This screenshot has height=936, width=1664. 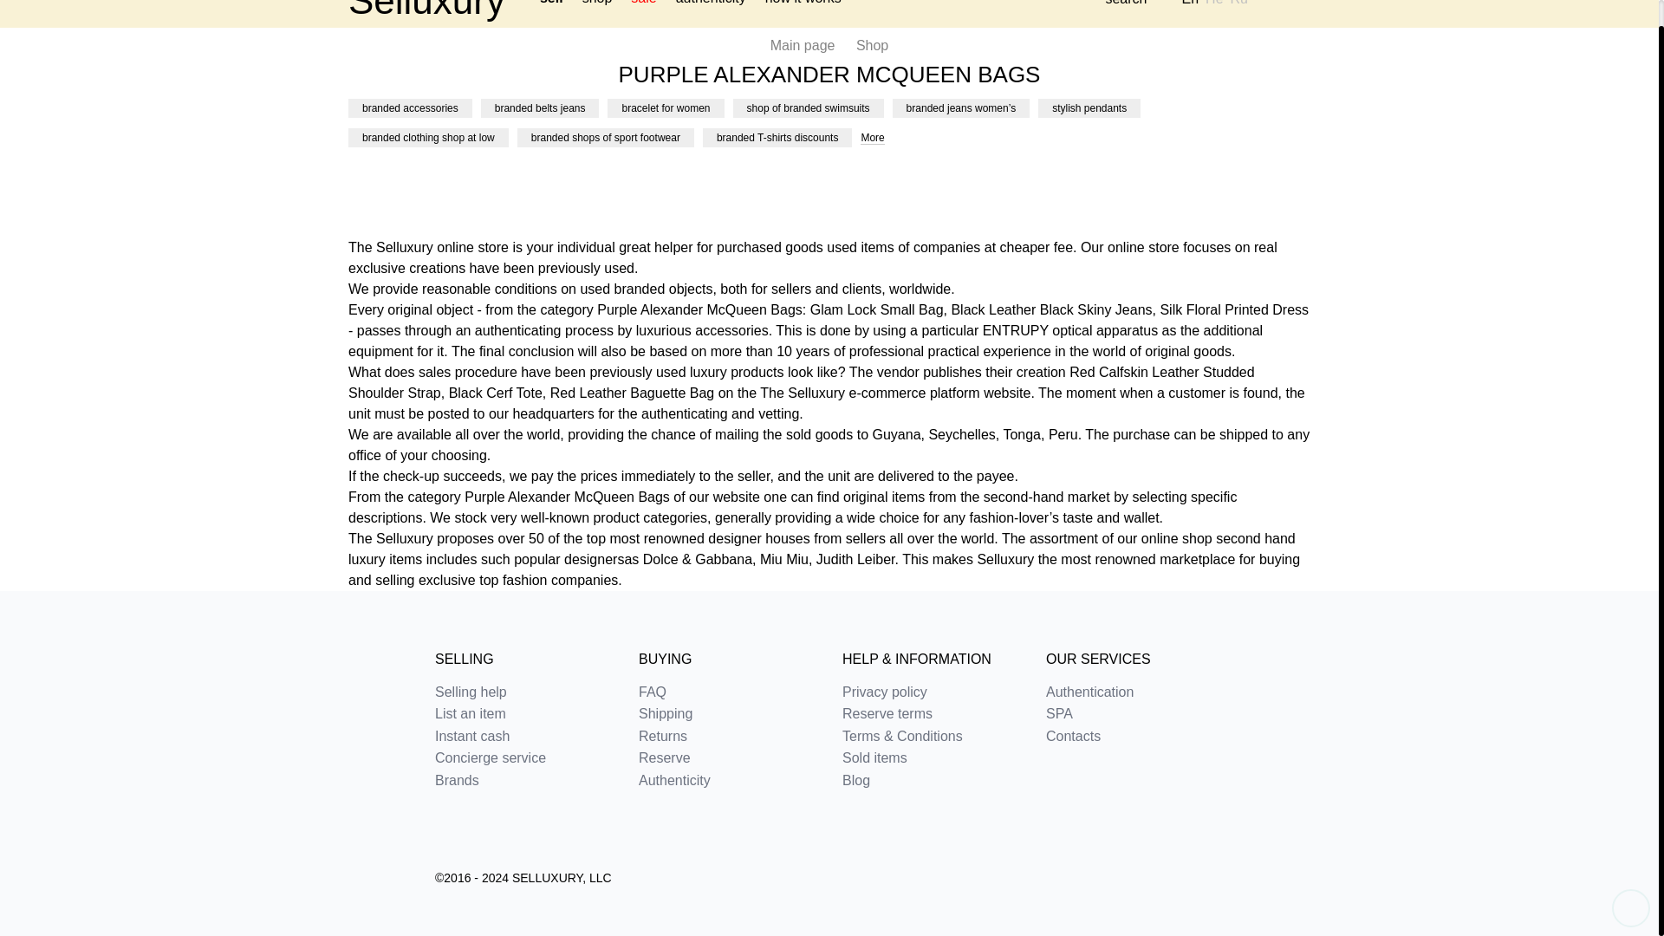 What do you see at coordinates (803, 5) in the screenshot?
I see `how it works` at bounding box center [803, 5].